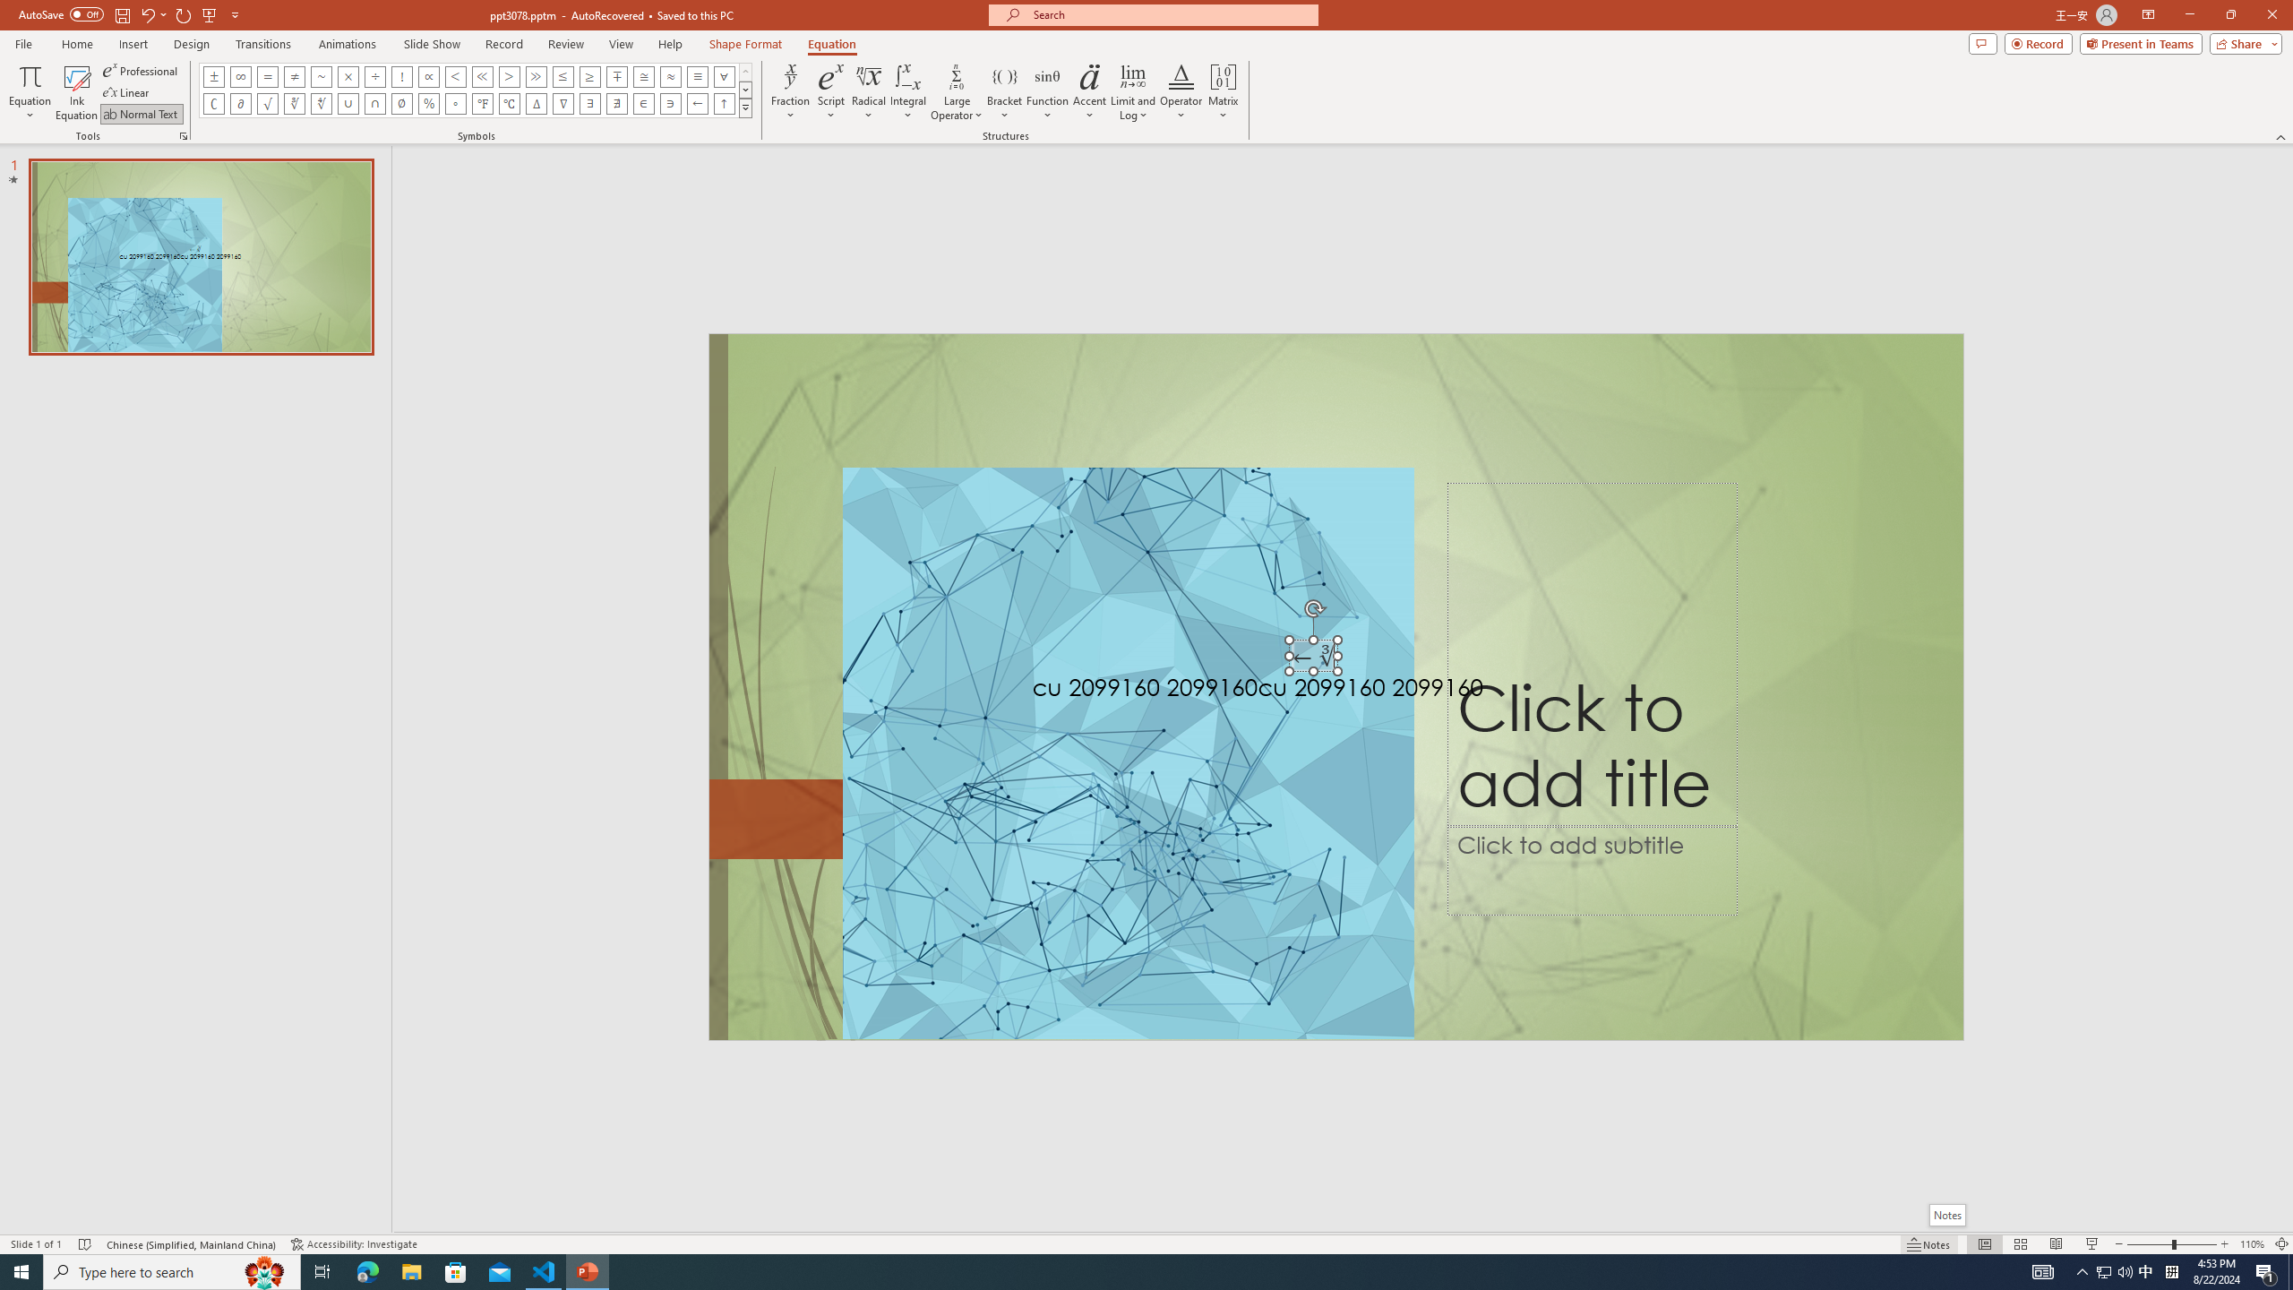 The image size is (2293, 1290). What do you see at coordinates (616, 76) in the screenshot?
I see `Equation Symbol Minus Plus` at bounding box center [616, 76].